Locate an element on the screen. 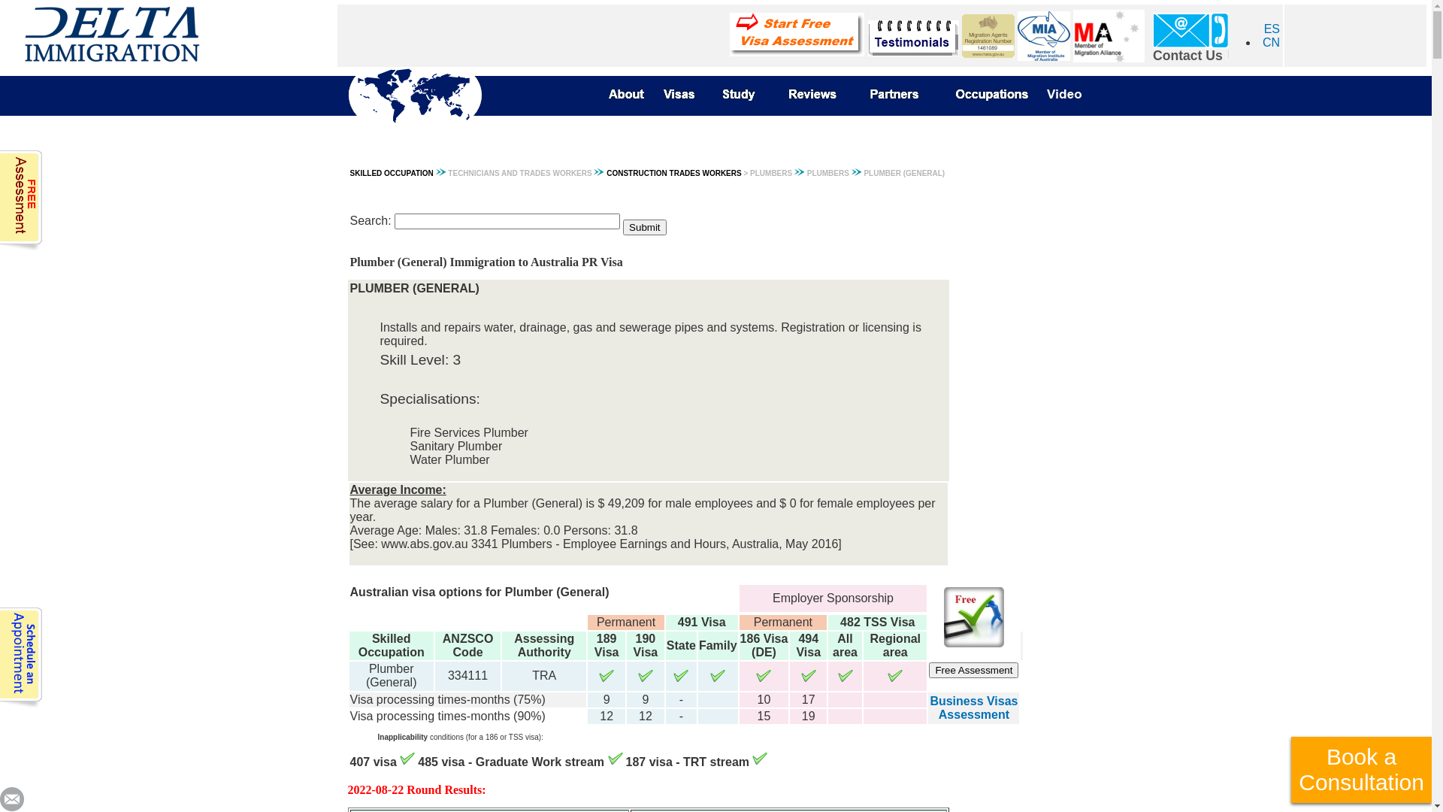 The width and height of the screenshot is (1443, 812). Home is located at coordinates (434, 92).